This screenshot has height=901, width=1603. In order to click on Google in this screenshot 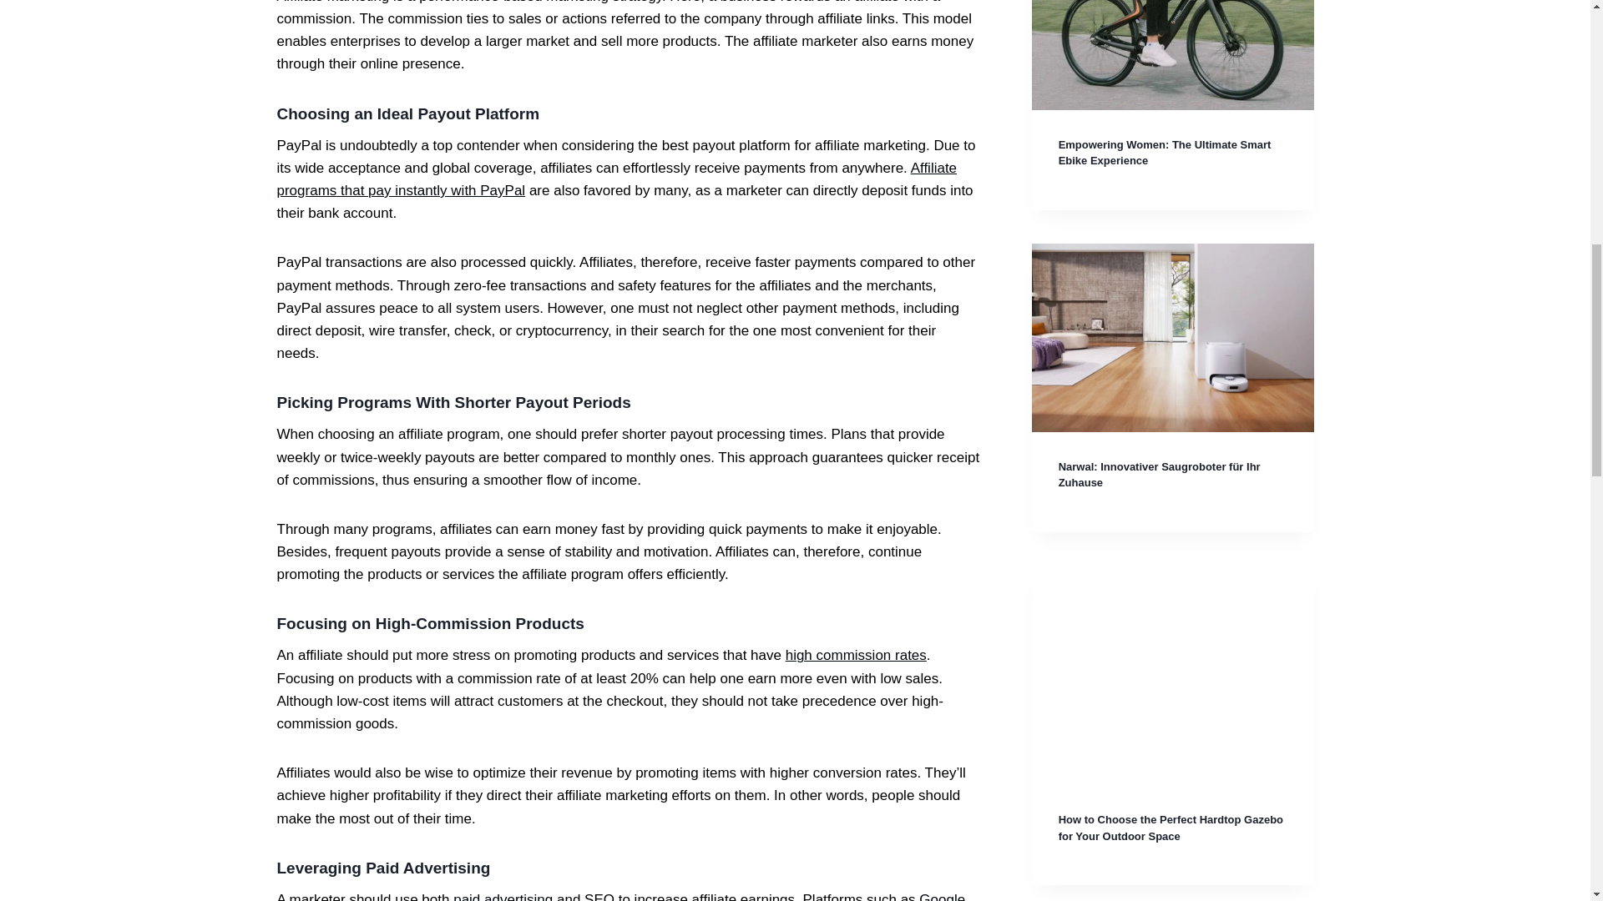, I will do `click(942, 896)`.